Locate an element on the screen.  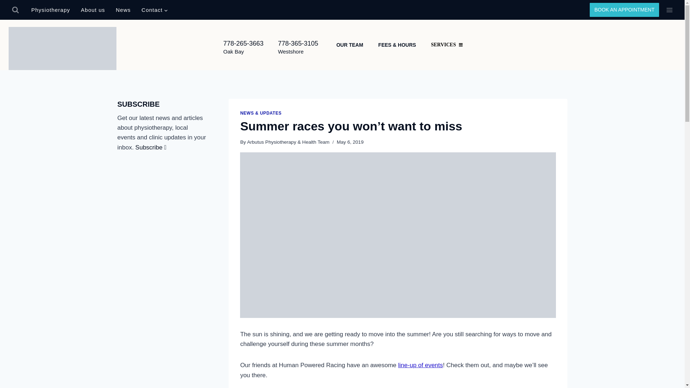
News is located at coordinates (123, 10).